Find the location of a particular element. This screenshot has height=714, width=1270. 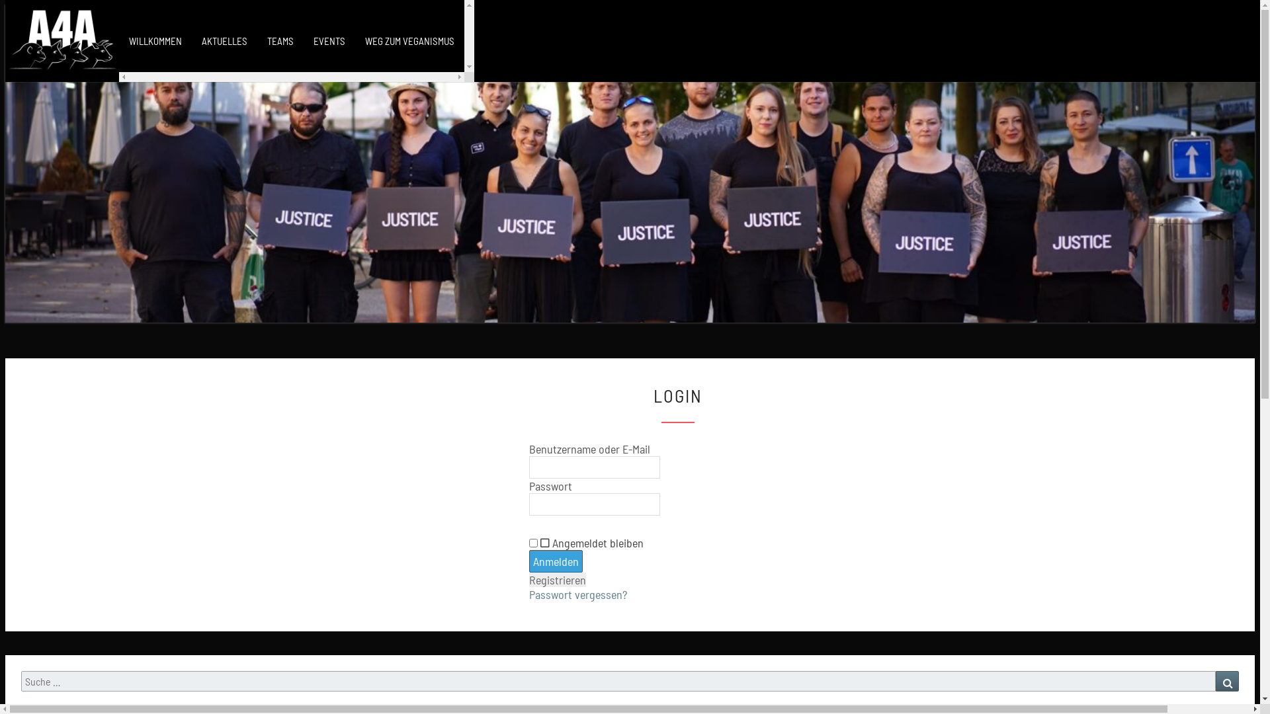

Anmelden is located at coordinates (556, 561).